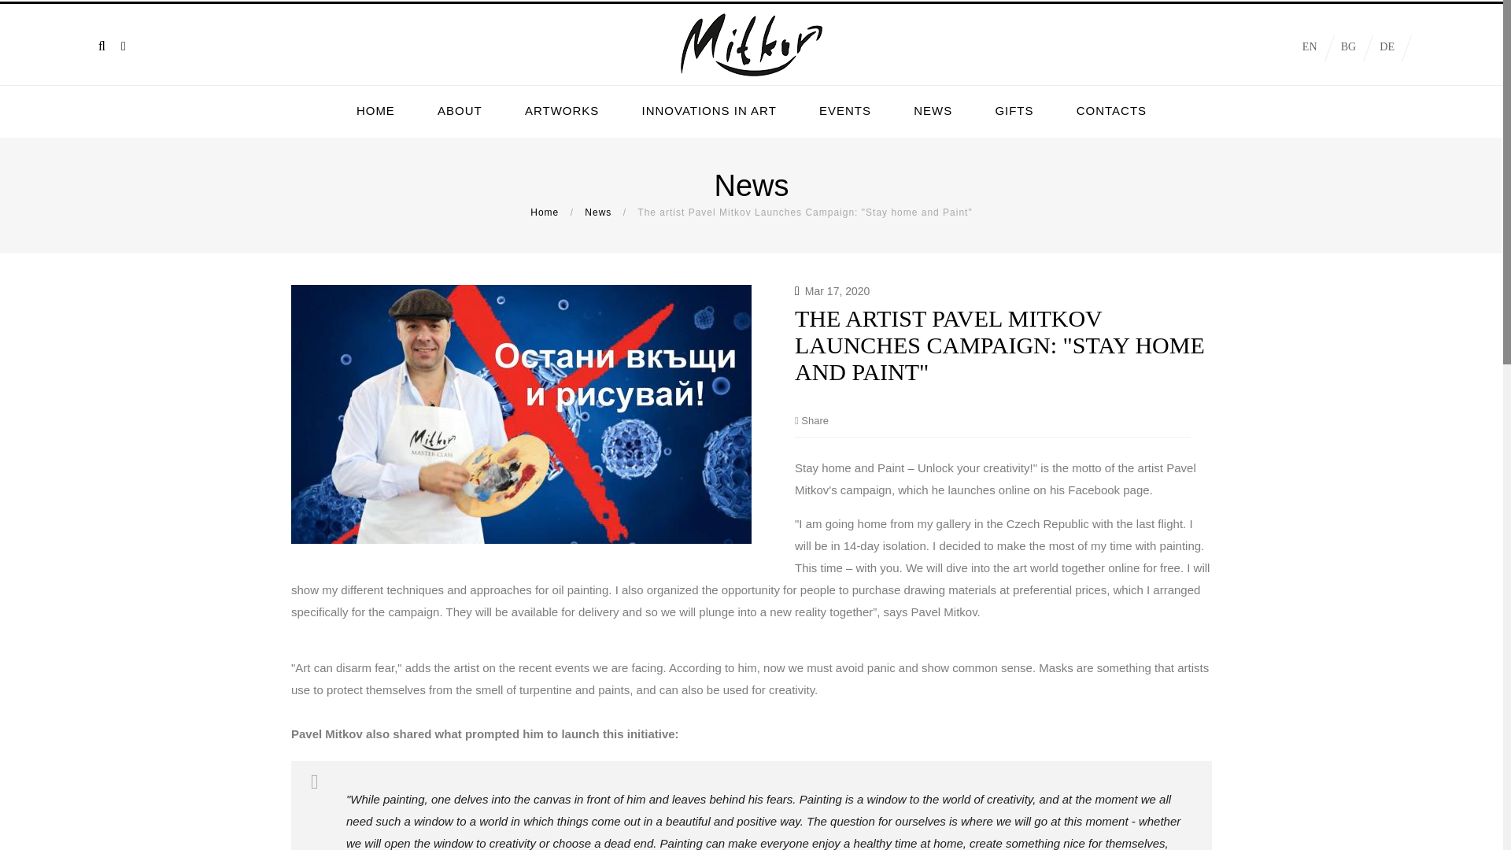 This screenshot has height=850, width=1511. I want to click on Deuitch, so click(1387, 47).